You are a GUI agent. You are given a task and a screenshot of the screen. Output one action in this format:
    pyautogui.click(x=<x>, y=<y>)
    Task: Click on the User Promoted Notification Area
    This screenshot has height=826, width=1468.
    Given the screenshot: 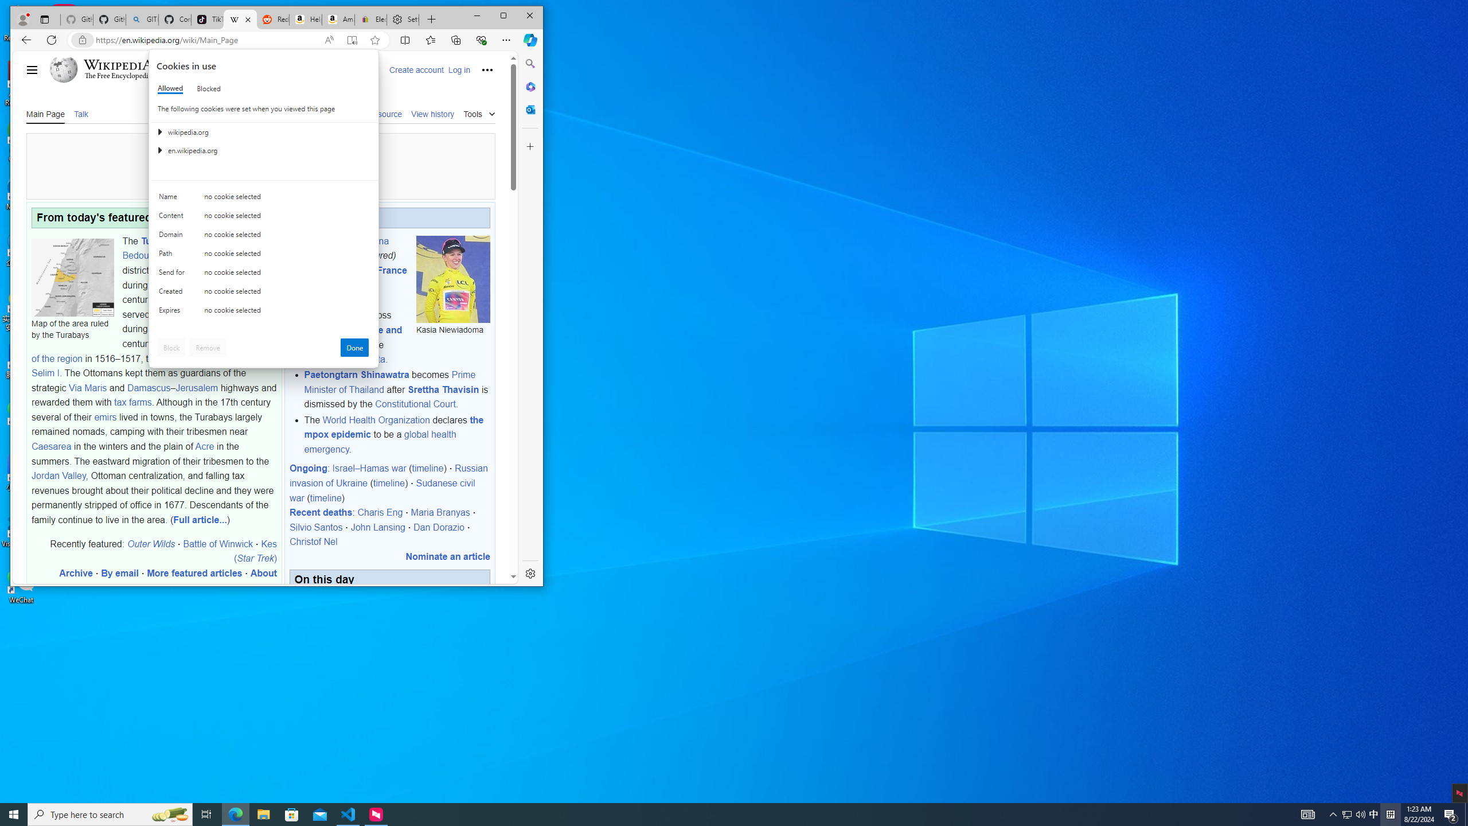 What is the action you would take?
    pyautogui.click(x=1354, y=815)
    